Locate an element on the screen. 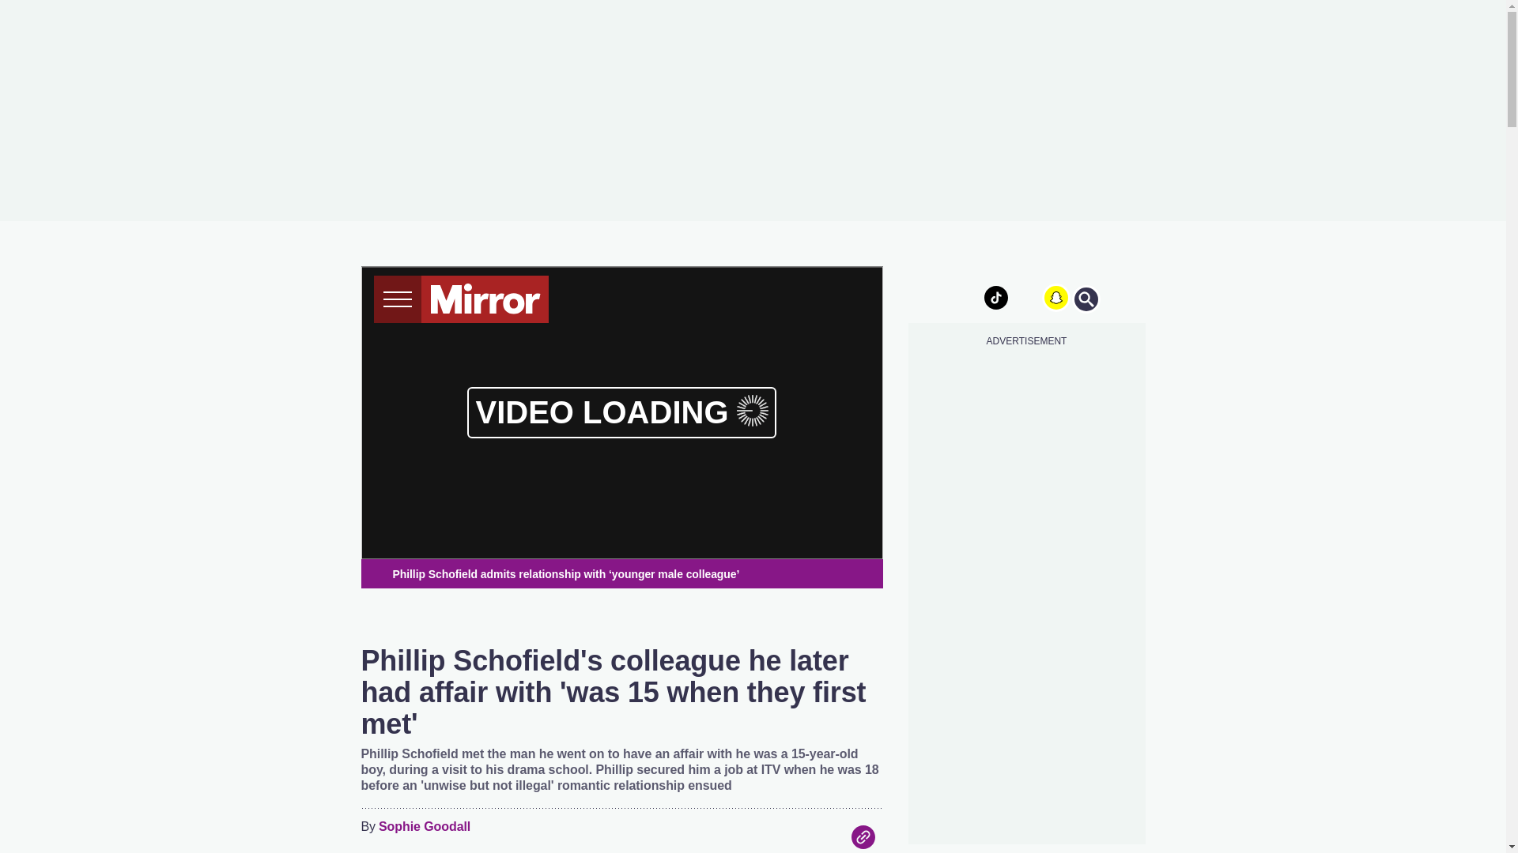  twitter is located at coordinates (966, 297).